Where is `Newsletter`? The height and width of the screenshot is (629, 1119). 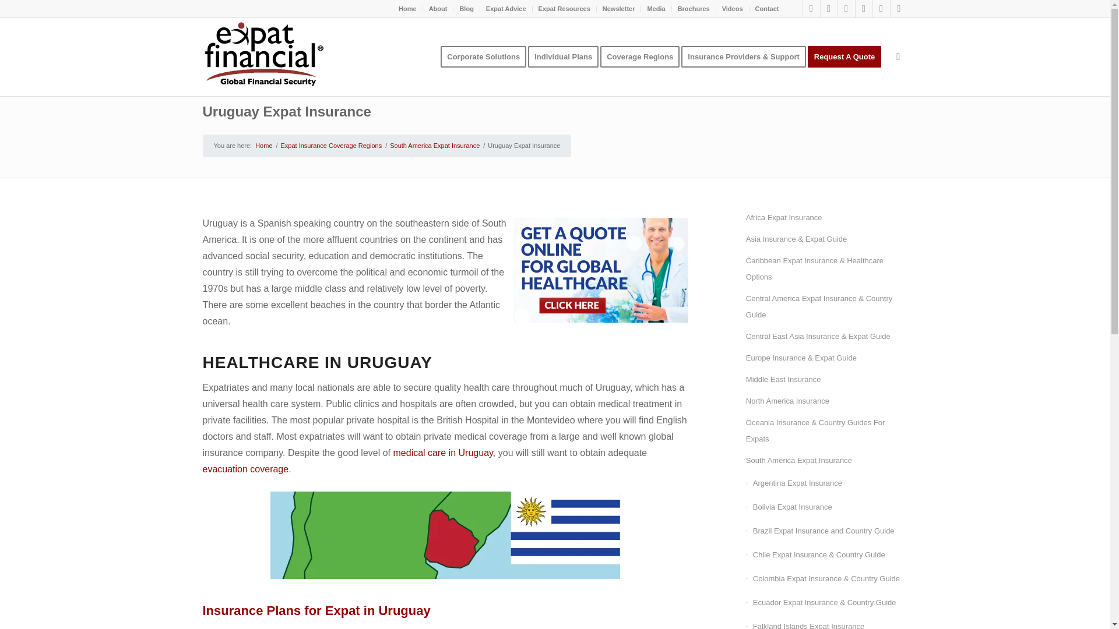 Newsletter is located at coordinates (619, 9).